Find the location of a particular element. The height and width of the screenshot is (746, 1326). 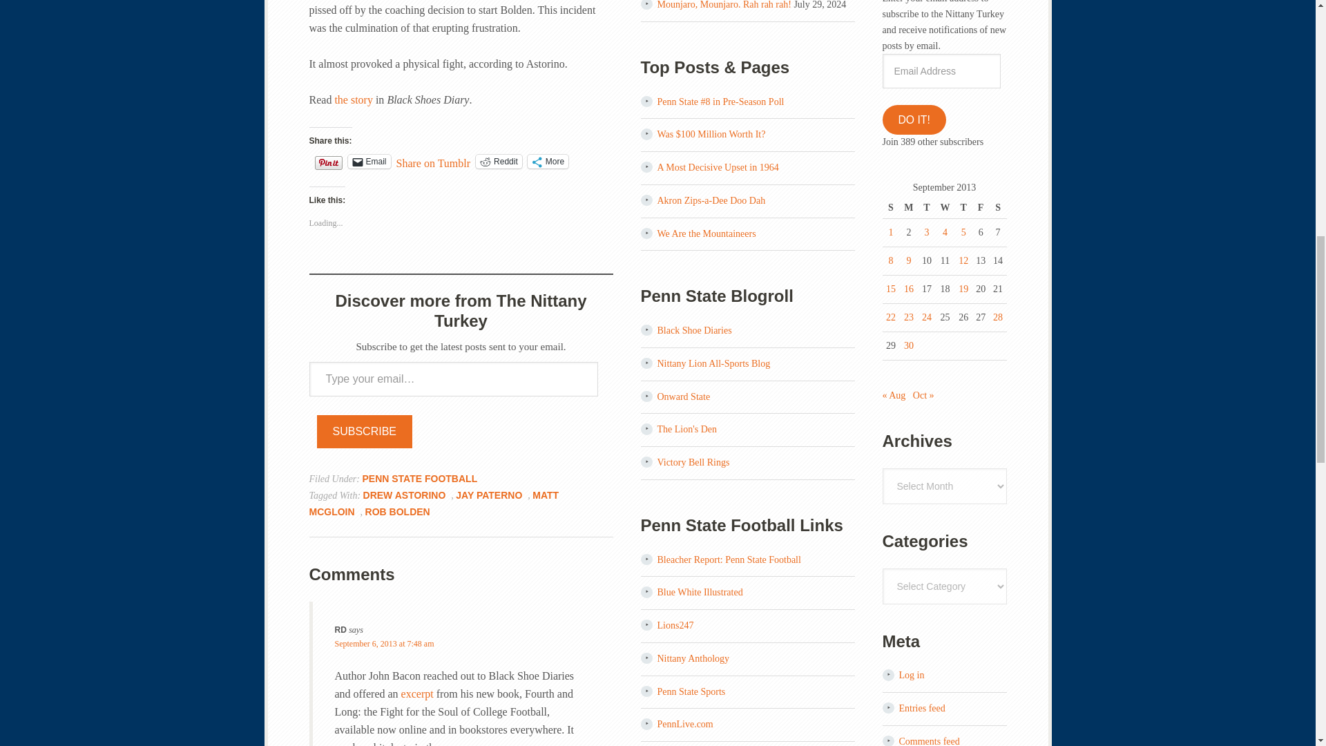

Rocking Happy Valley since 2006. is located at coordinates (695, 330).